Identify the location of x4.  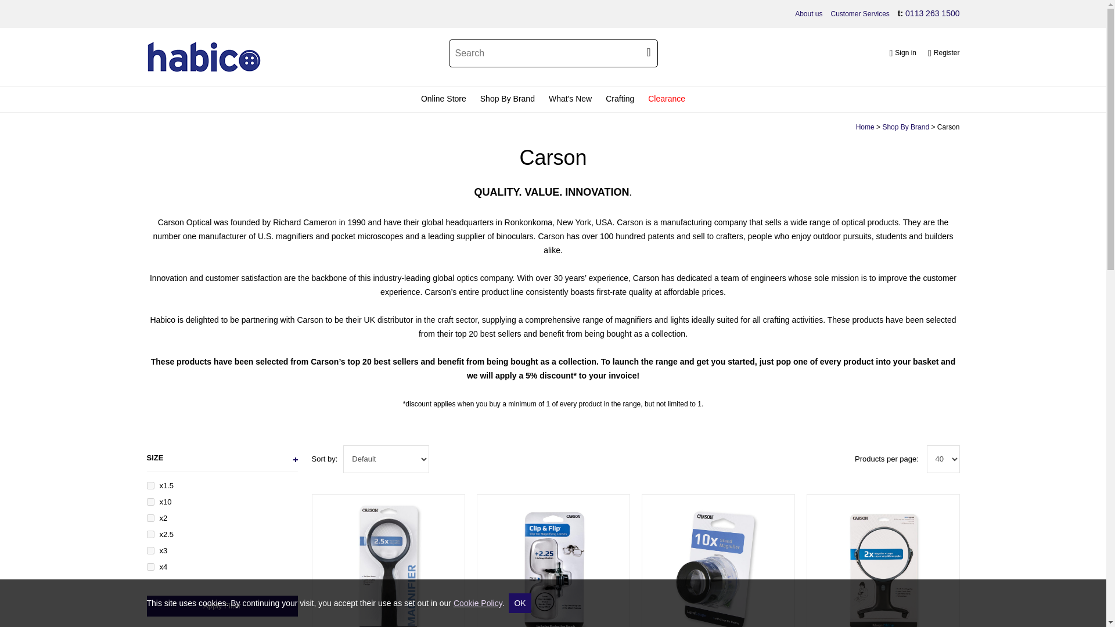
(150, 567).